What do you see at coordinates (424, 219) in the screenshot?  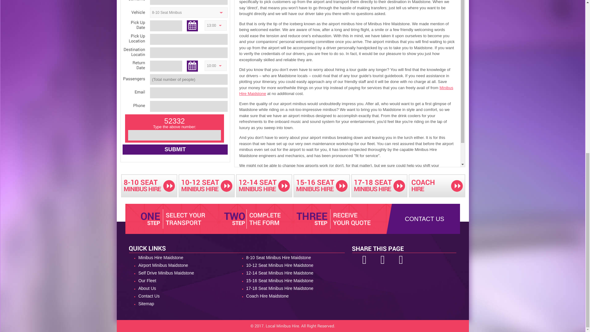 I see `CONTACT US` at bounding box center [424, 219].